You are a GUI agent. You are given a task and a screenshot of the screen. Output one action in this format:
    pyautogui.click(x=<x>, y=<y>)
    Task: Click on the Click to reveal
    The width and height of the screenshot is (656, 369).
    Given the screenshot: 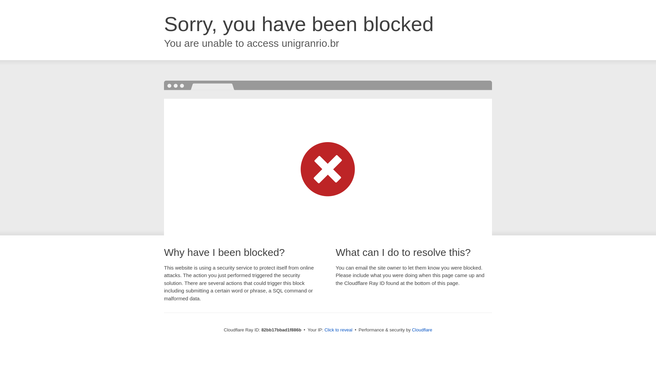 What is the action you would take?
    pyautogui.click(x=339, y=330)
    